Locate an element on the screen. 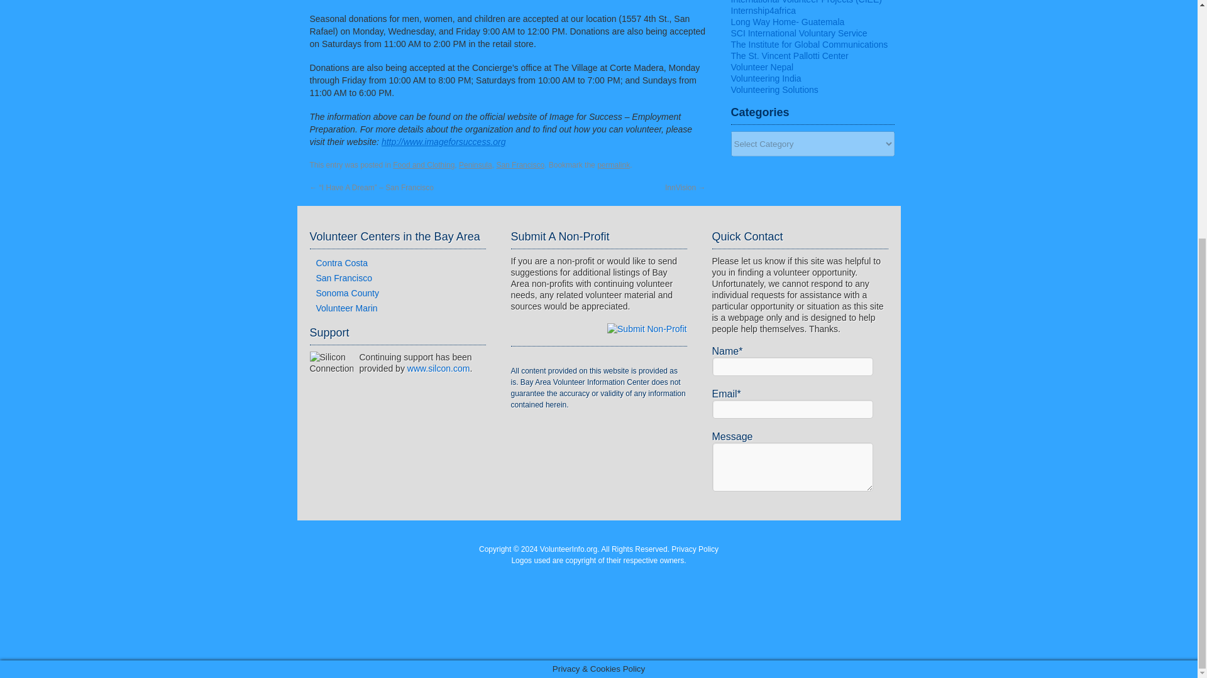  Submit Non-Profit is located at coordinates (646, 329).